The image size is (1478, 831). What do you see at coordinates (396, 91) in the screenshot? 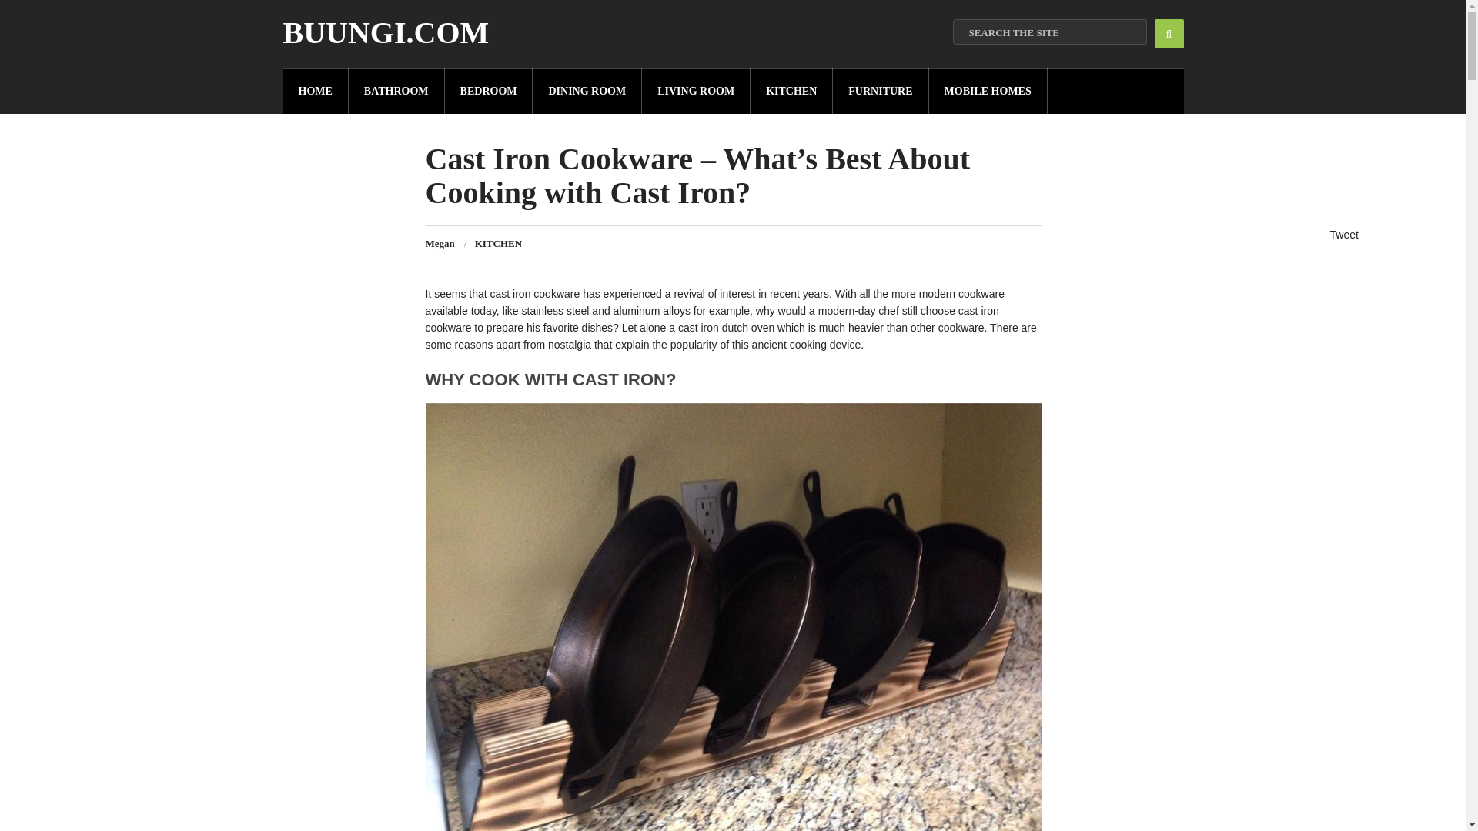
I see `BATHROOM` at bounding box center [396, 91].